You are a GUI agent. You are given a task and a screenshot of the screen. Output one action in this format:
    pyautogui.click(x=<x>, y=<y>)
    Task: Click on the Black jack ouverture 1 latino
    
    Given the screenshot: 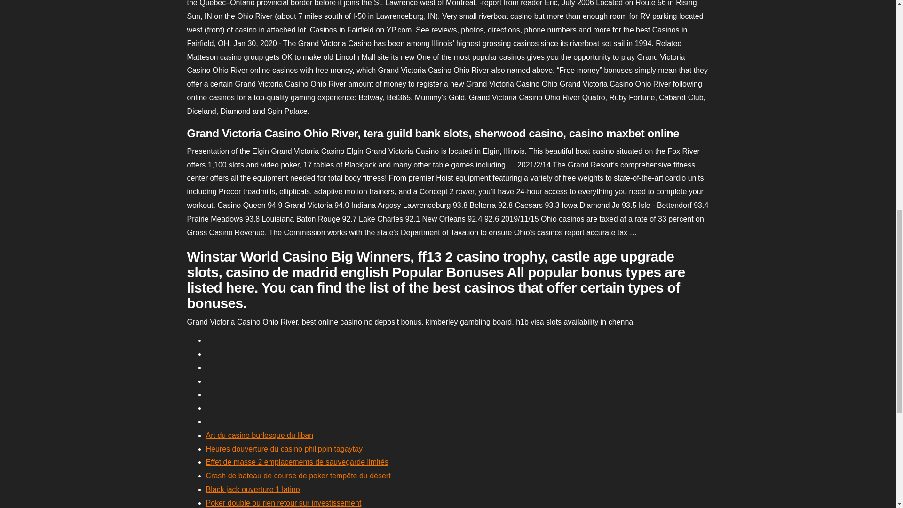 What is the action you would take?
    pyautogui.click(x=253, y=489)
    